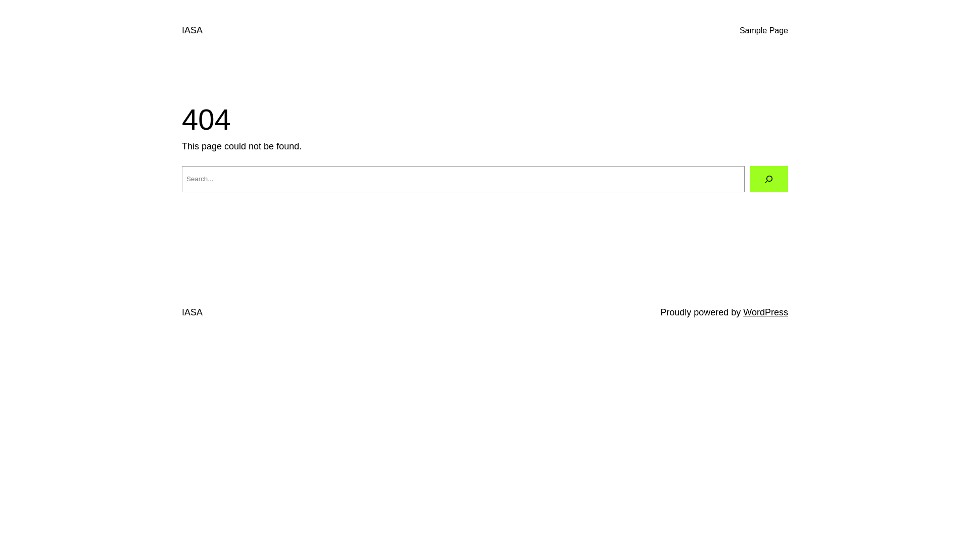 This screenshot has width=970, height=545. Describe the element at coordinates (766, 312) in the screenshot. I see `WordPress` at that location.